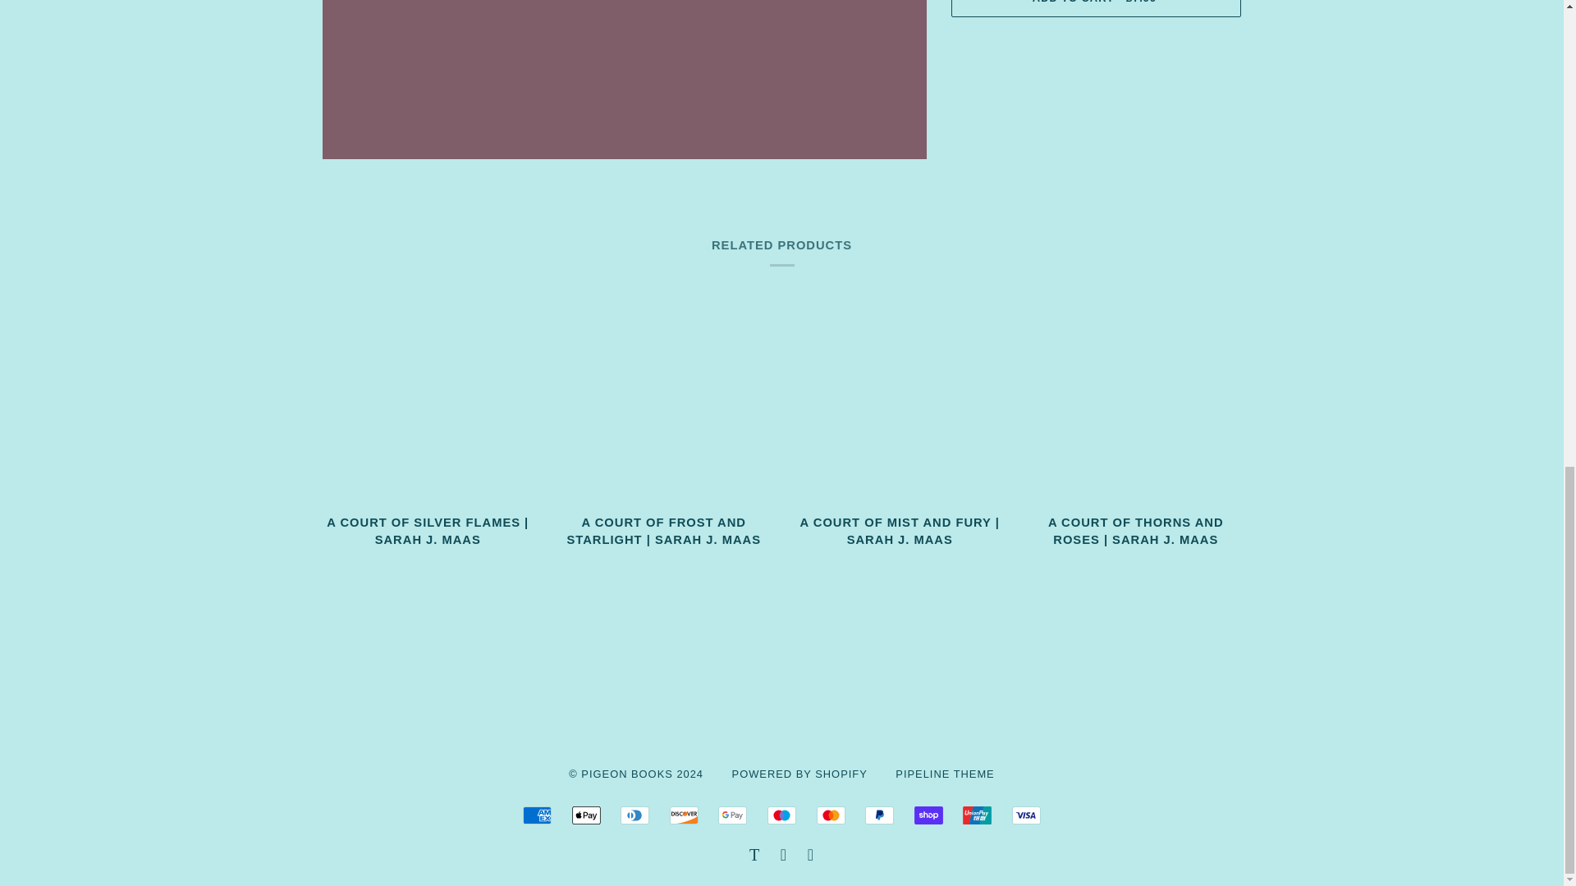 This screenshot has height=886, width=1576. Describe the element at coordinates (781, 815) in the screenshot. I see `MAESTRO` at that location.